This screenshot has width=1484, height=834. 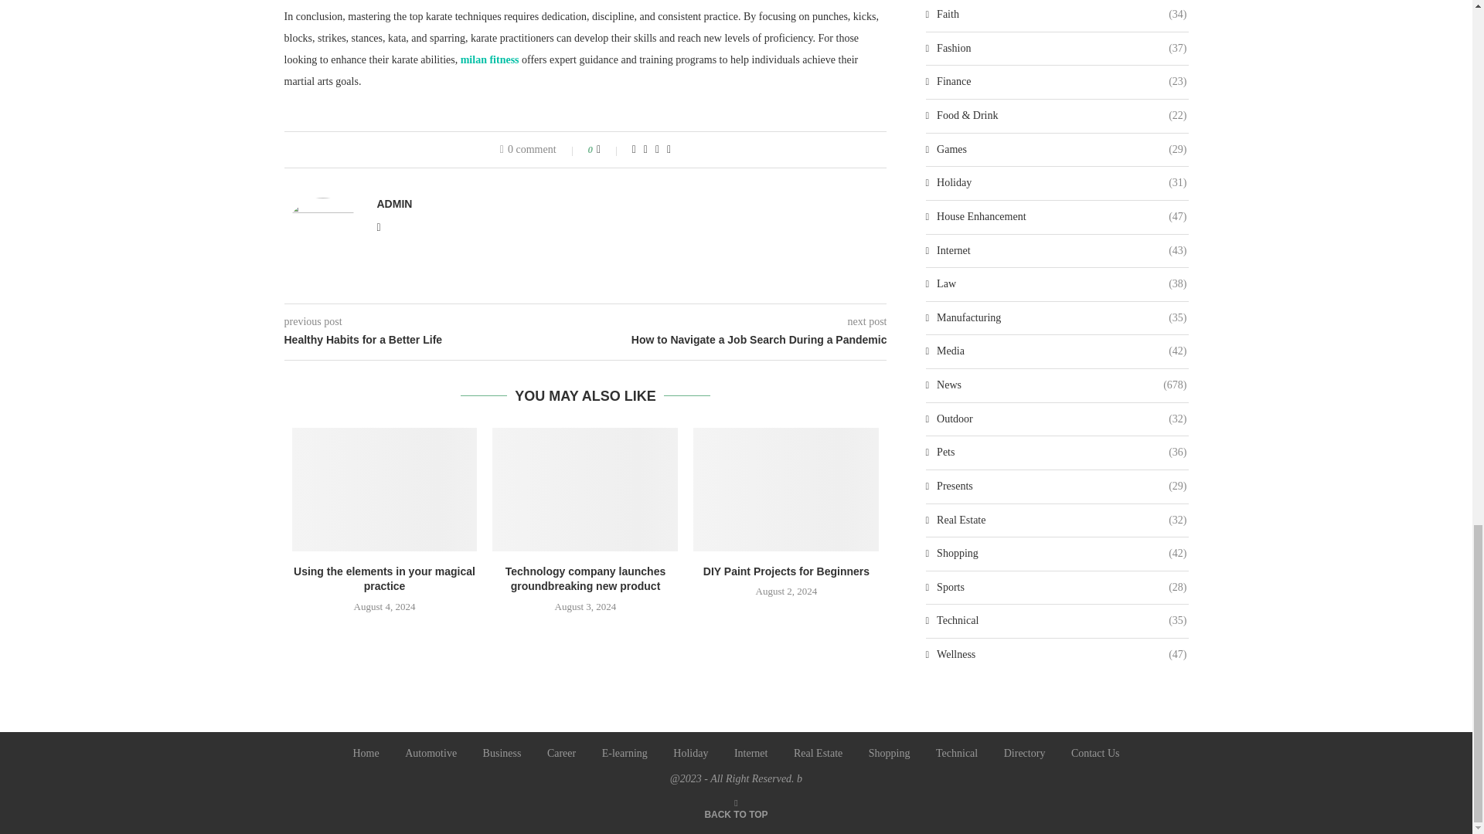 I want to click on Technology company launches groundbreaking new product, so click(x=585, y=579).